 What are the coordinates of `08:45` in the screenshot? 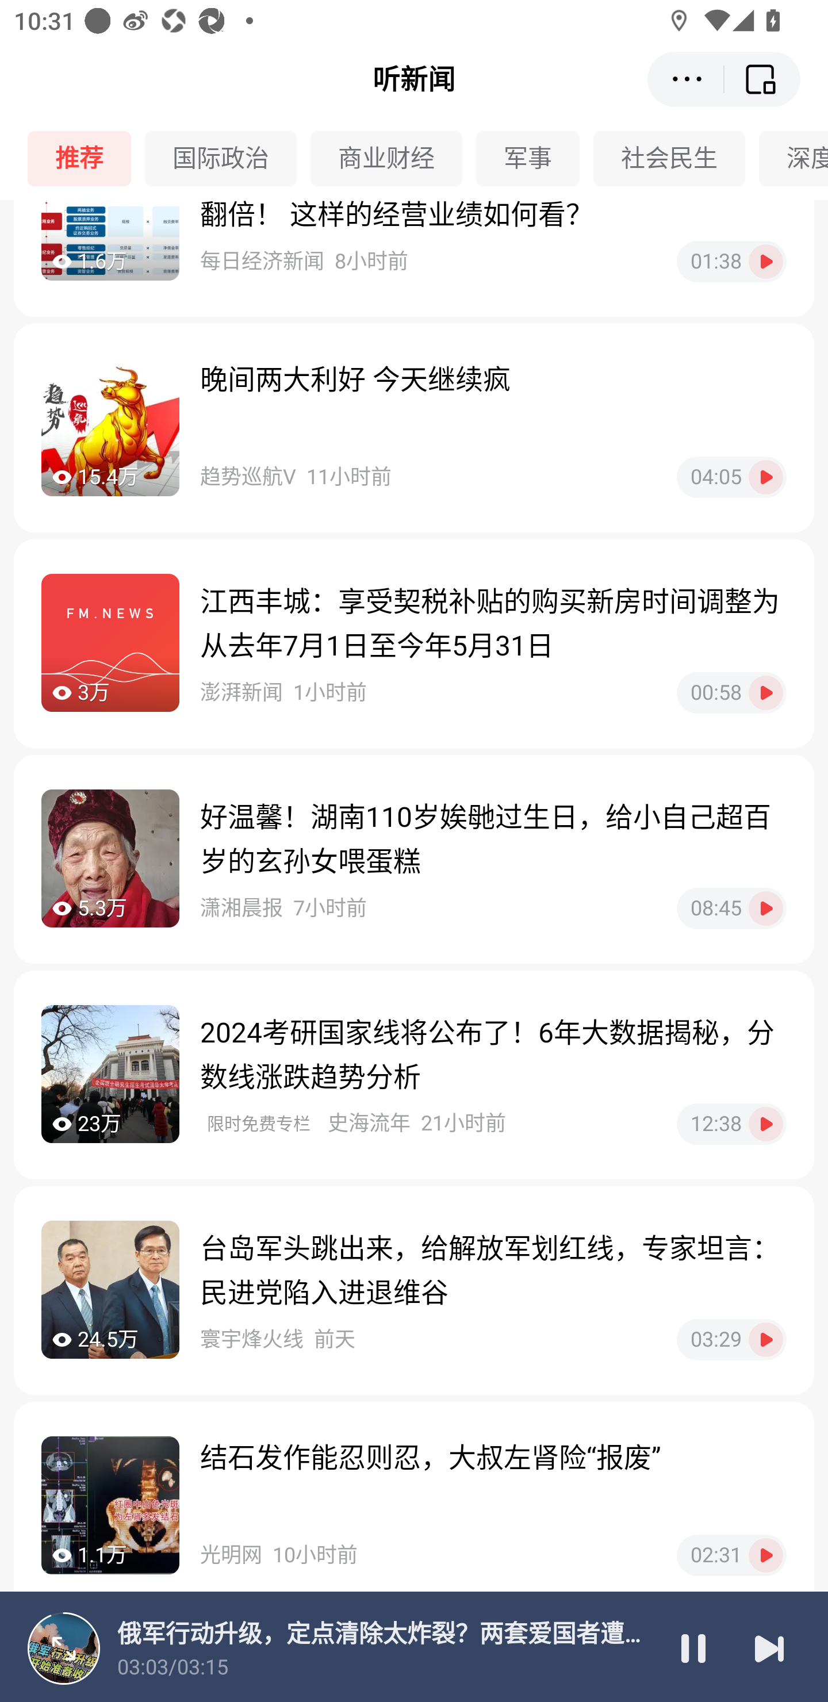 It's located at (731, 908).